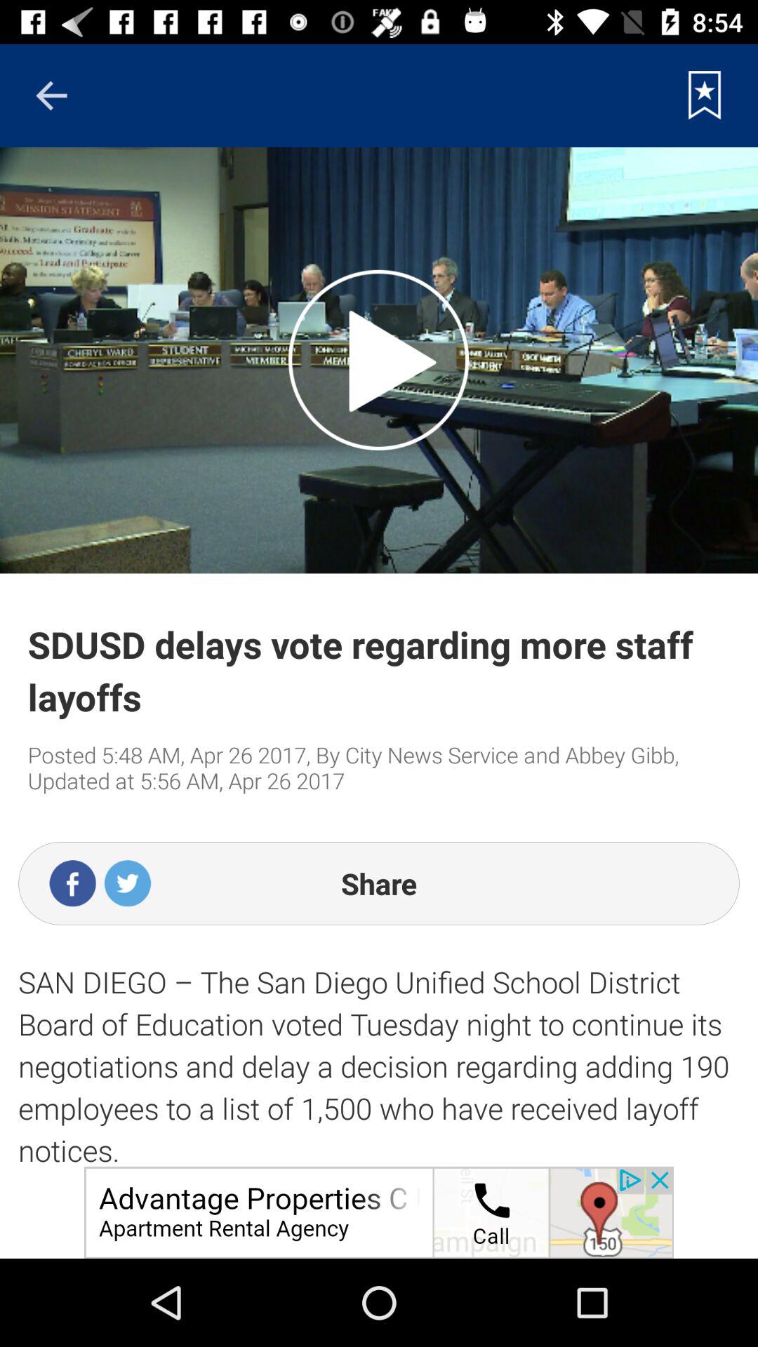 The image size is (758, 1347). What do you see at coordinates (51, 95) in the screenshot?
I see `go to arrow` at bounding box center [51, 95].